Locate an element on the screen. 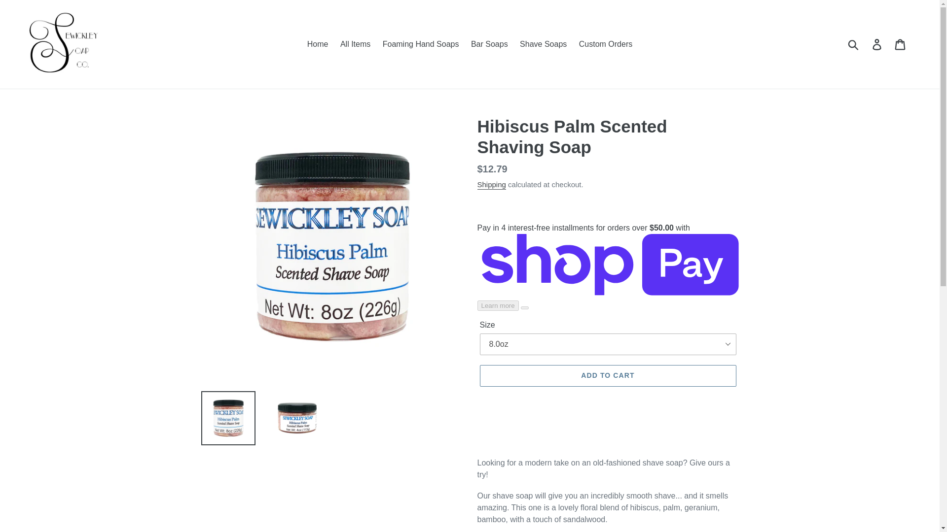  Log in is located at coordinates (877, 44).